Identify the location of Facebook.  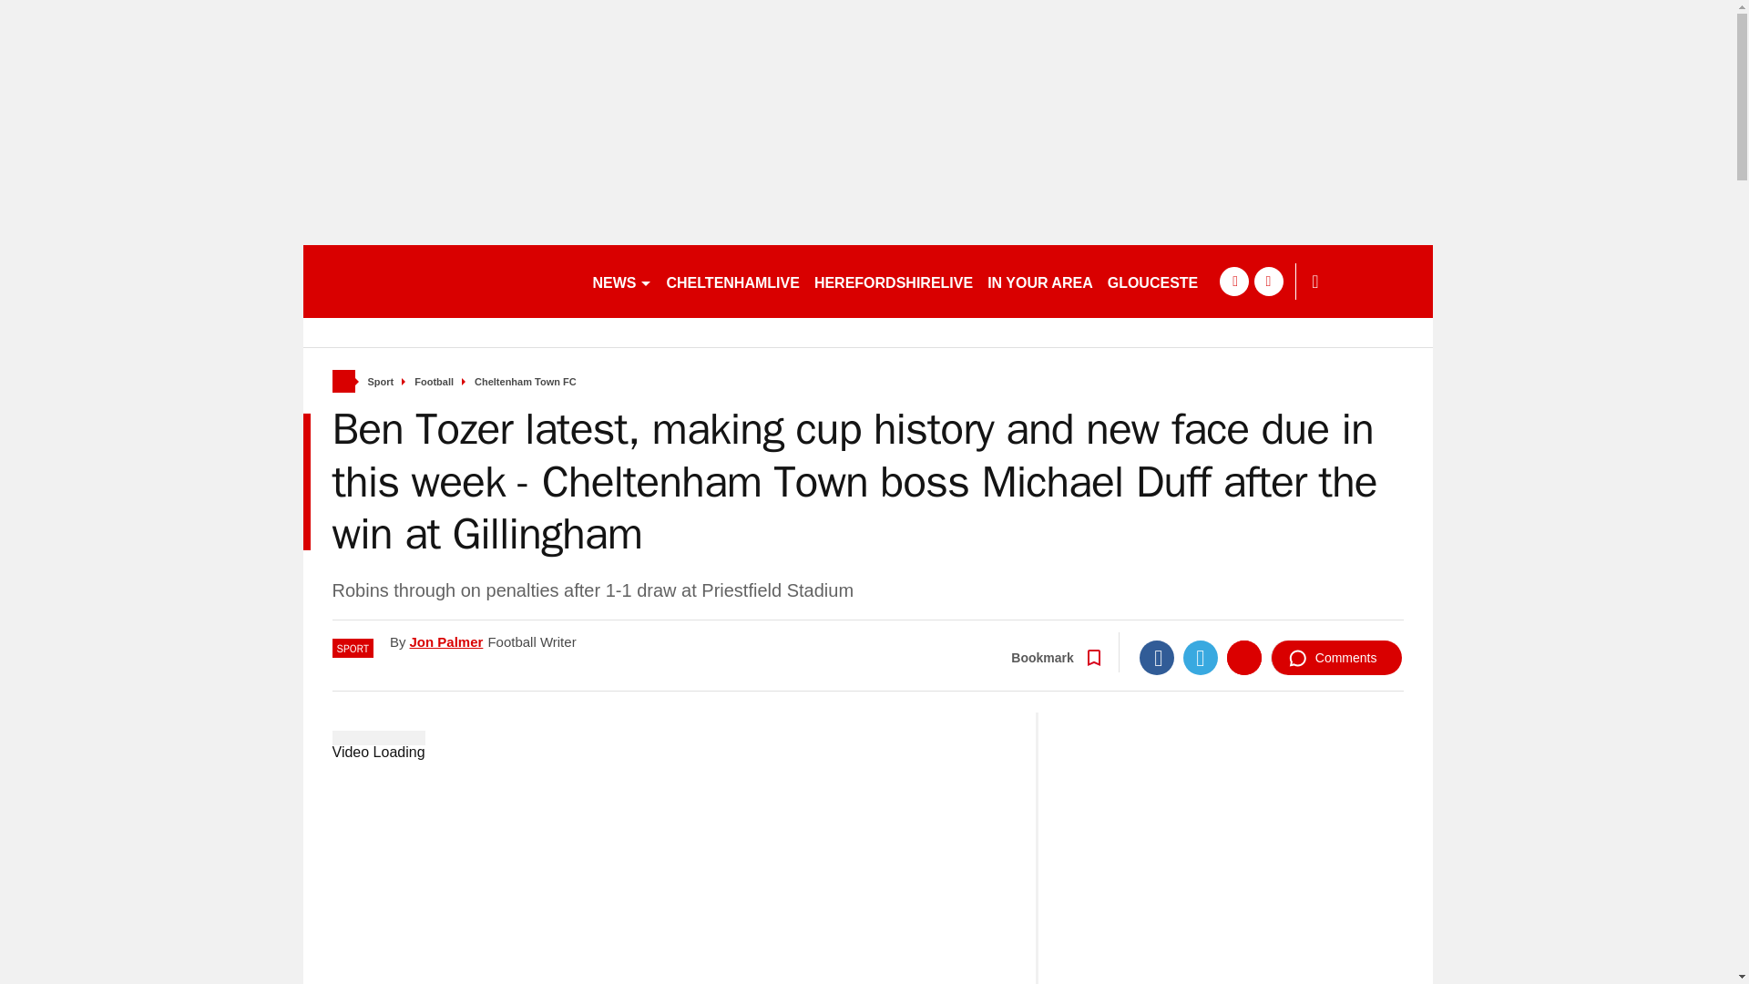
(1157, 658).